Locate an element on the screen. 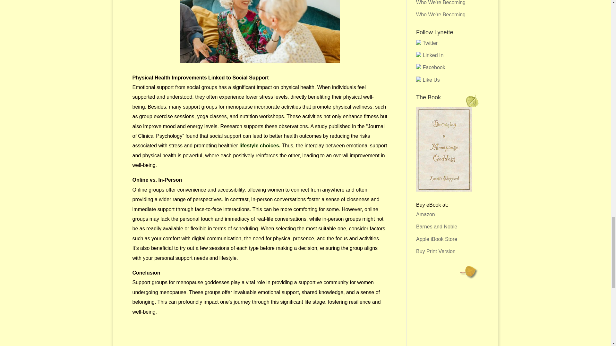 The width and height of the screenshot is (616, 346). lifestyle choices. is located at coordinates (259, 145).